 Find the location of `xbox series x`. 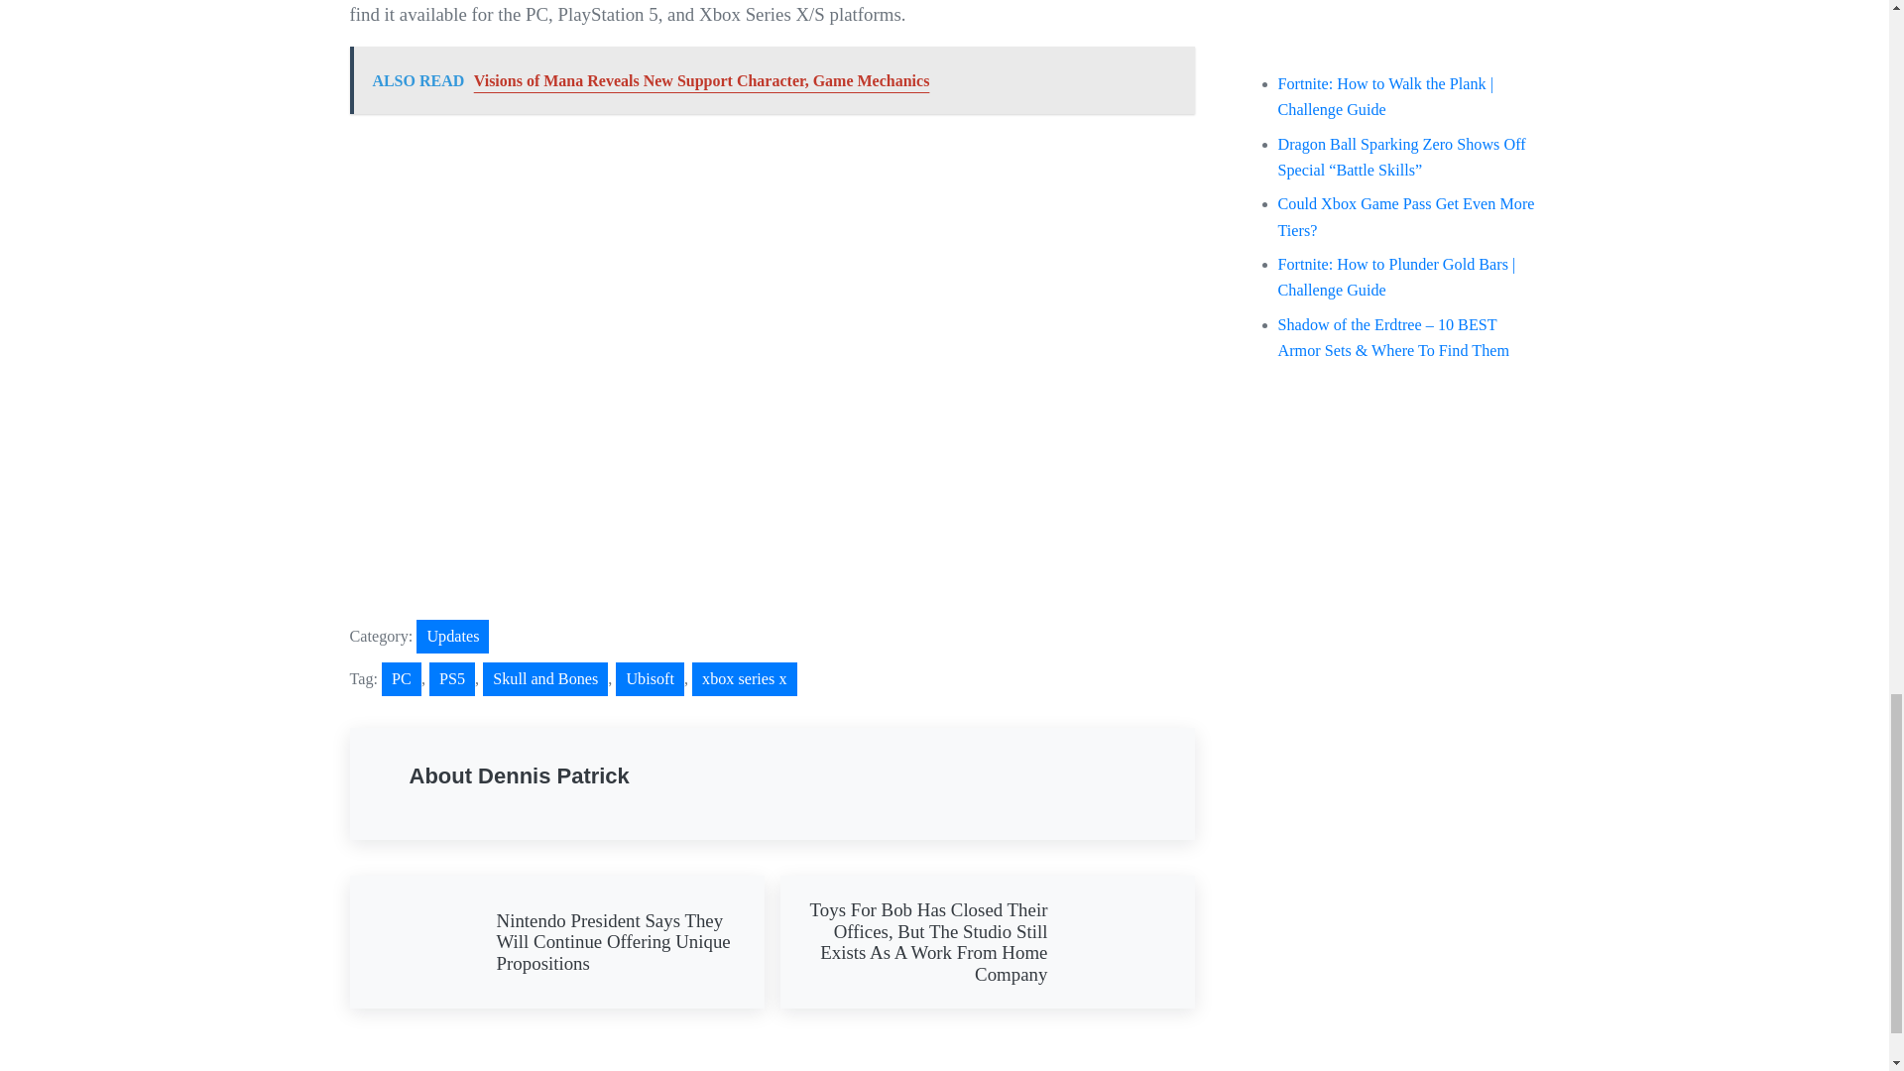

xbox series x is located at coordinates (744, 679).